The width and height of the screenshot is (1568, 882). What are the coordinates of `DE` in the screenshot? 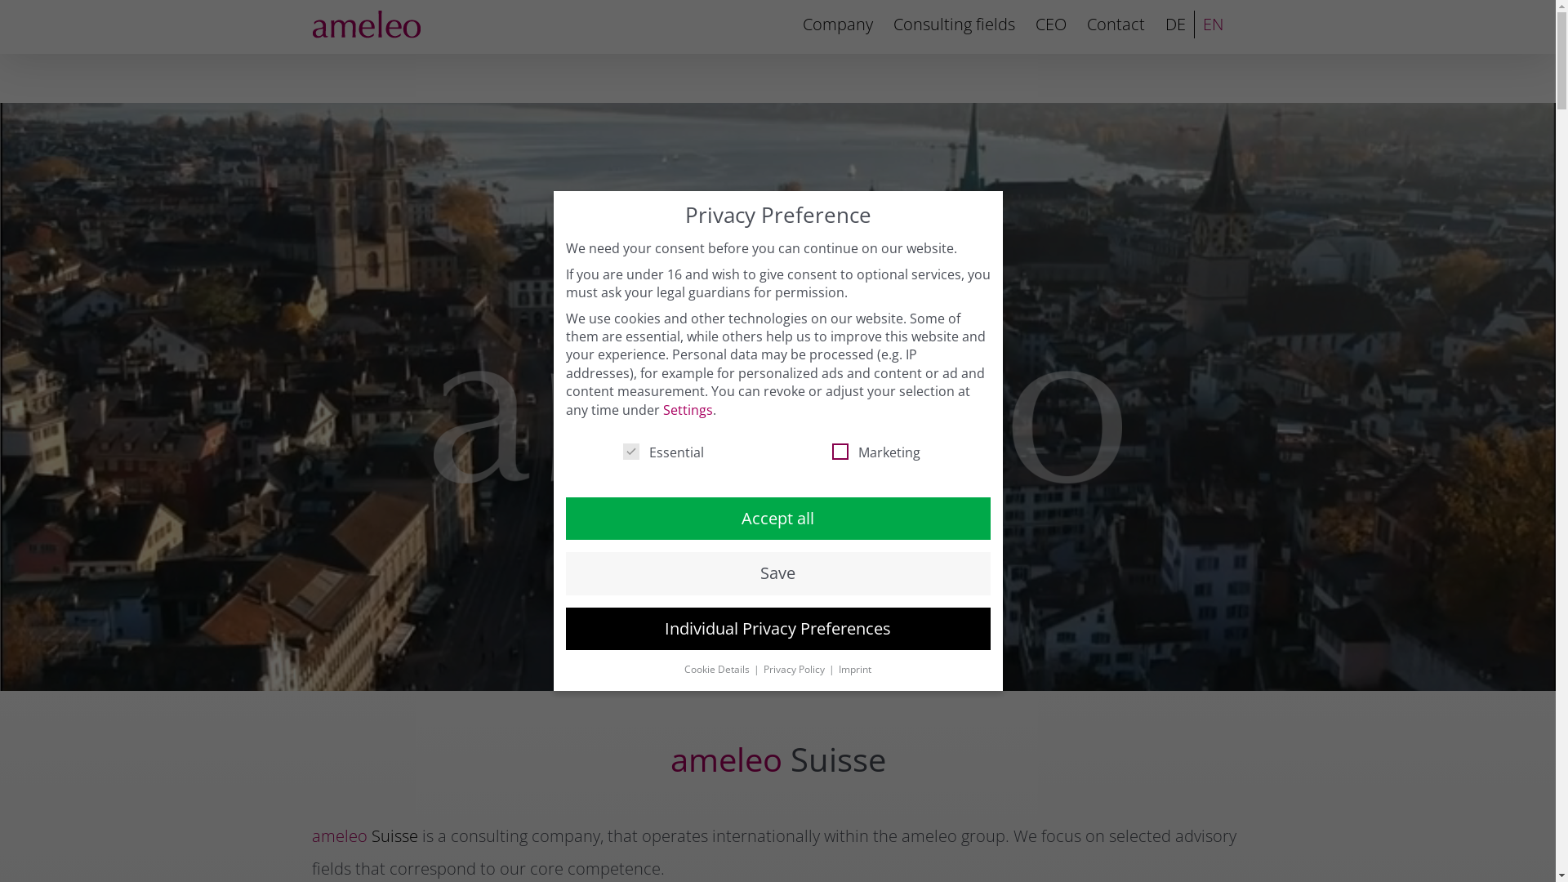 It's located at (1174, 24).